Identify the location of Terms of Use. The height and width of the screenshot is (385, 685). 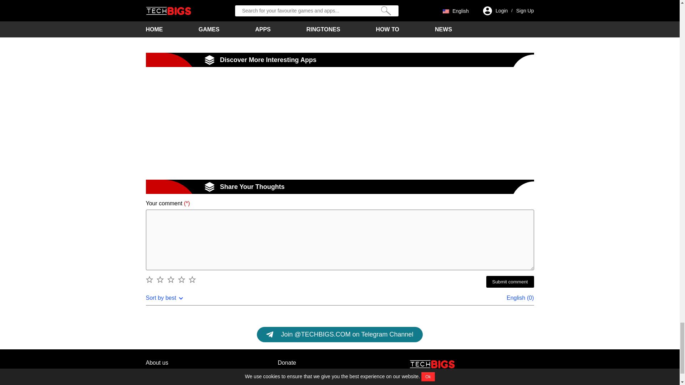
(294, 376).